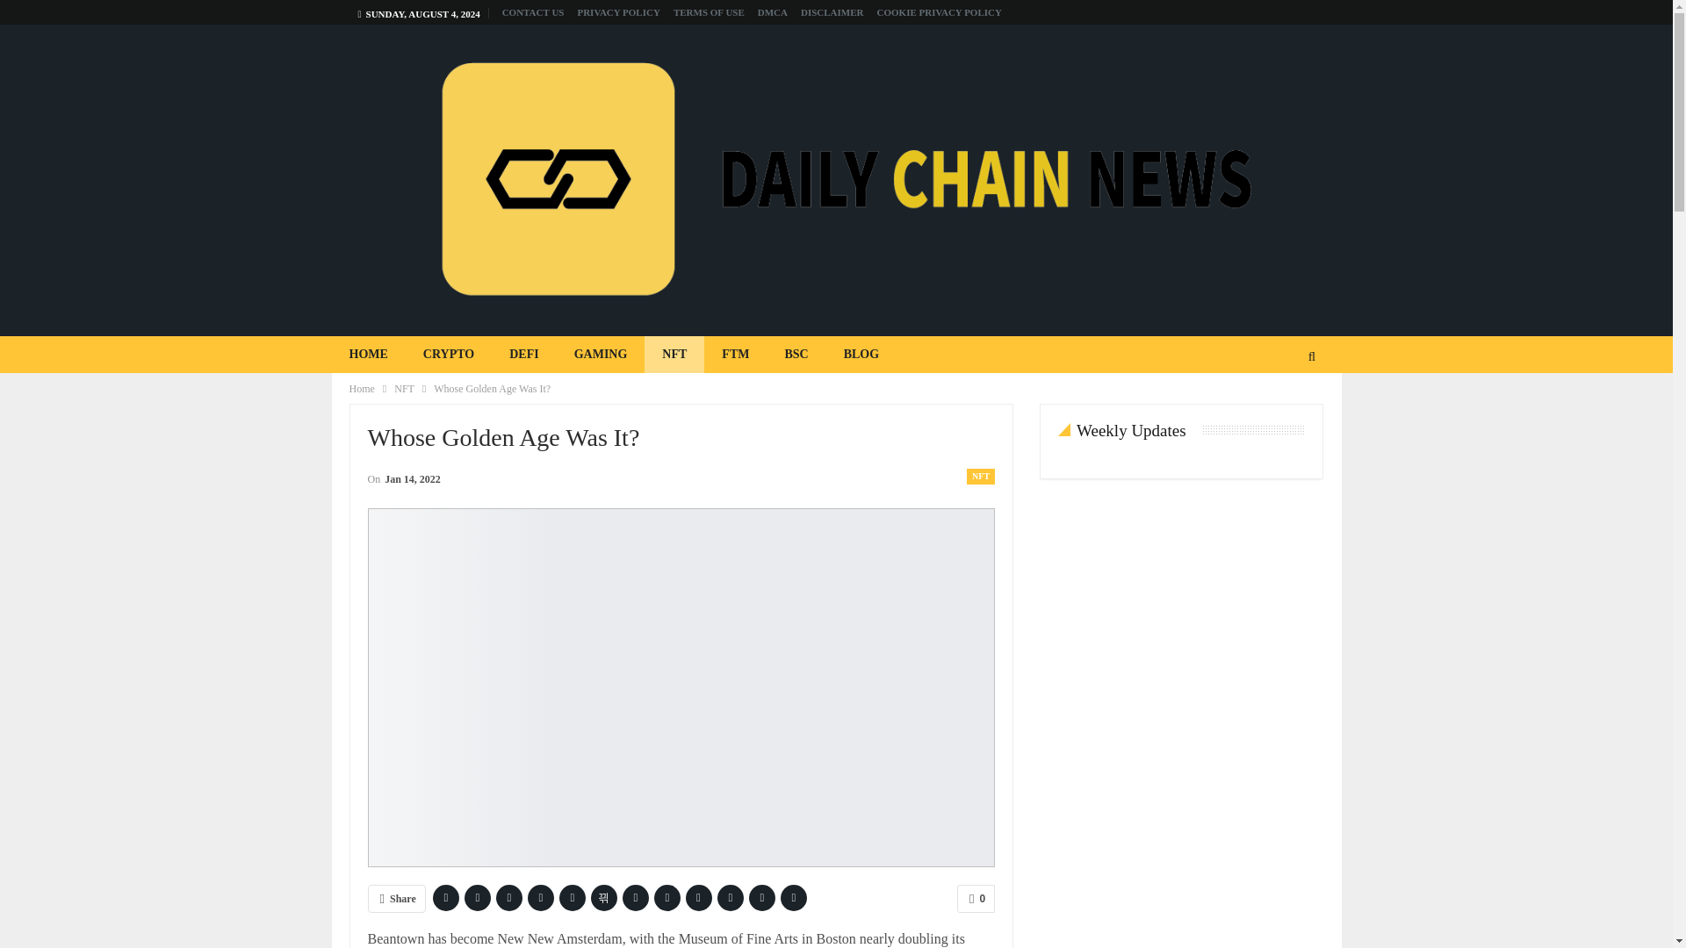 Image resolution: width=1686 pixels, height=948 pixels. I want to click on COOKIE PRIVACY POLICY, so click(939, 12).